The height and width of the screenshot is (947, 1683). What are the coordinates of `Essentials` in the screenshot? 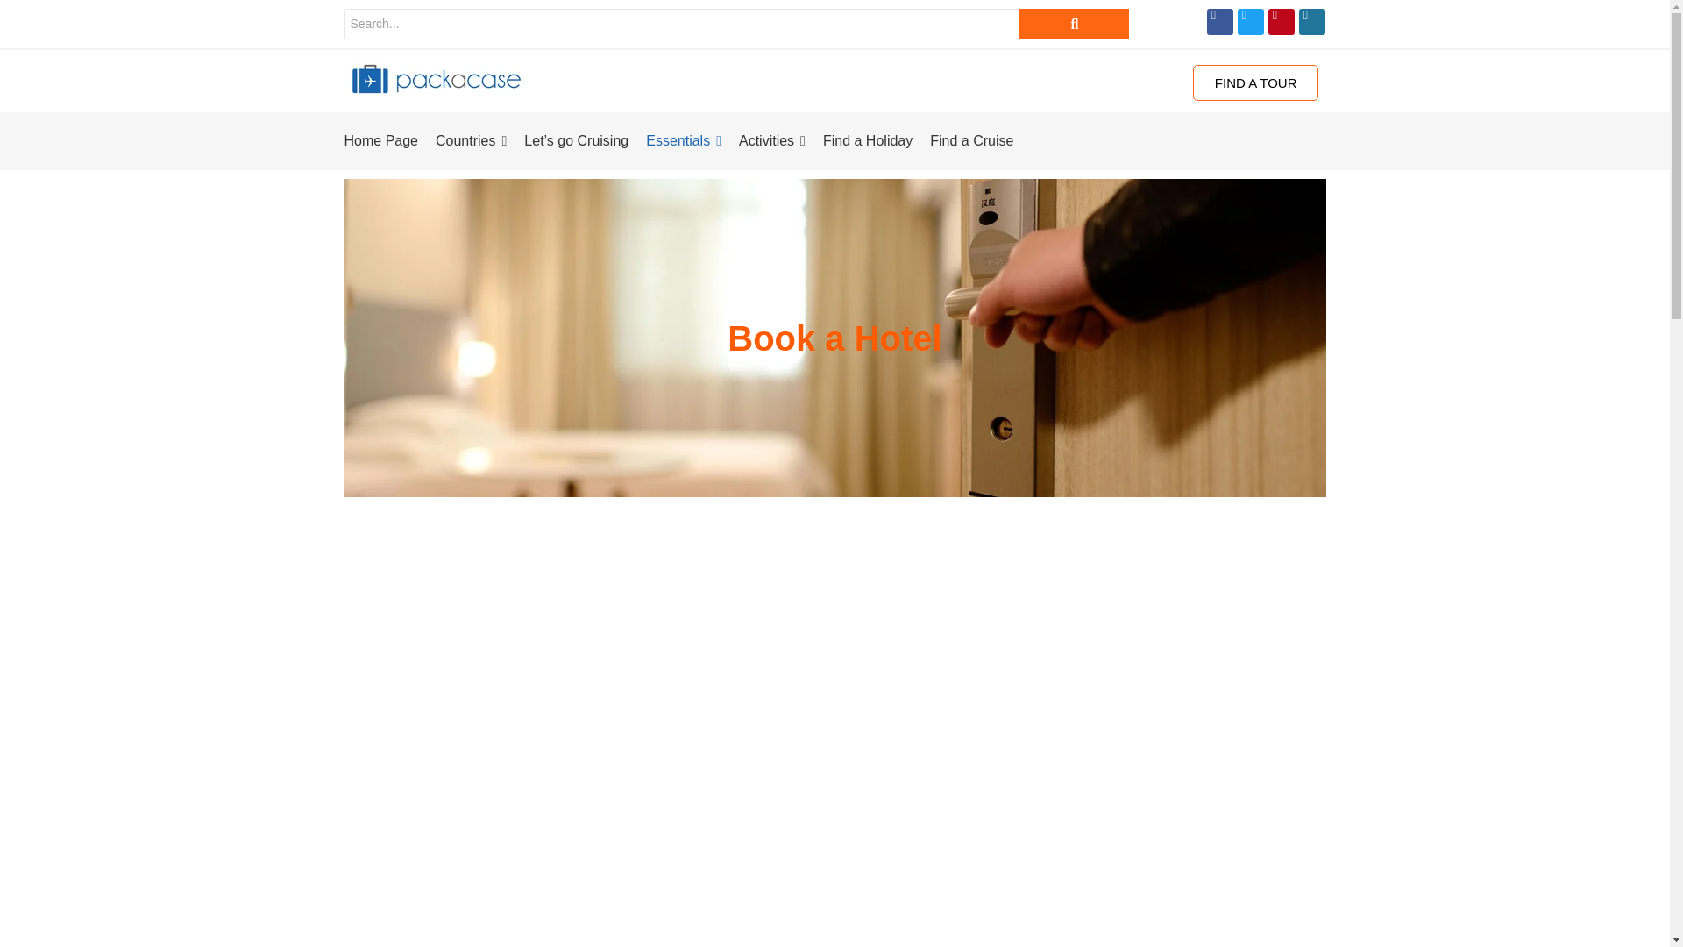 It's located at (684, 140).